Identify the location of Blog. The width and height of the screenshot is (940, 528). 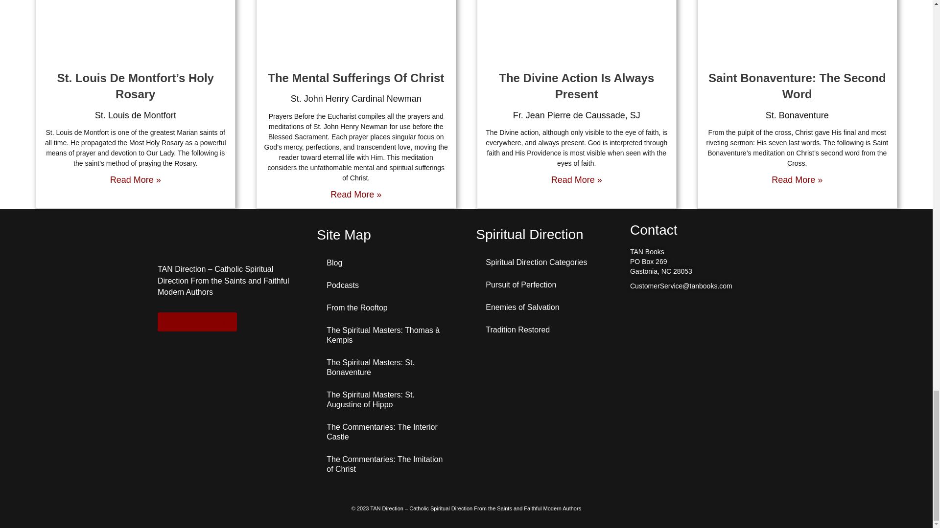
(387, 263).